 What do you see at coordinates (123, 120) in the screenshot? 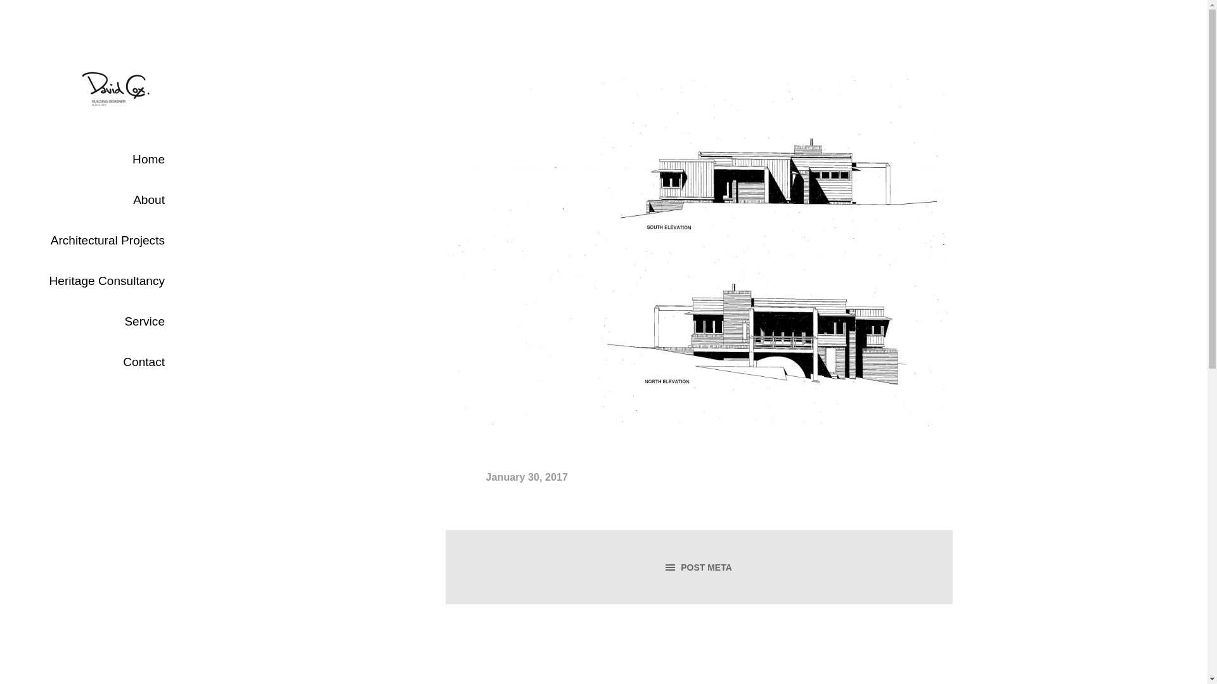
I see `David Cox Design` at bounding box center [123, 120].